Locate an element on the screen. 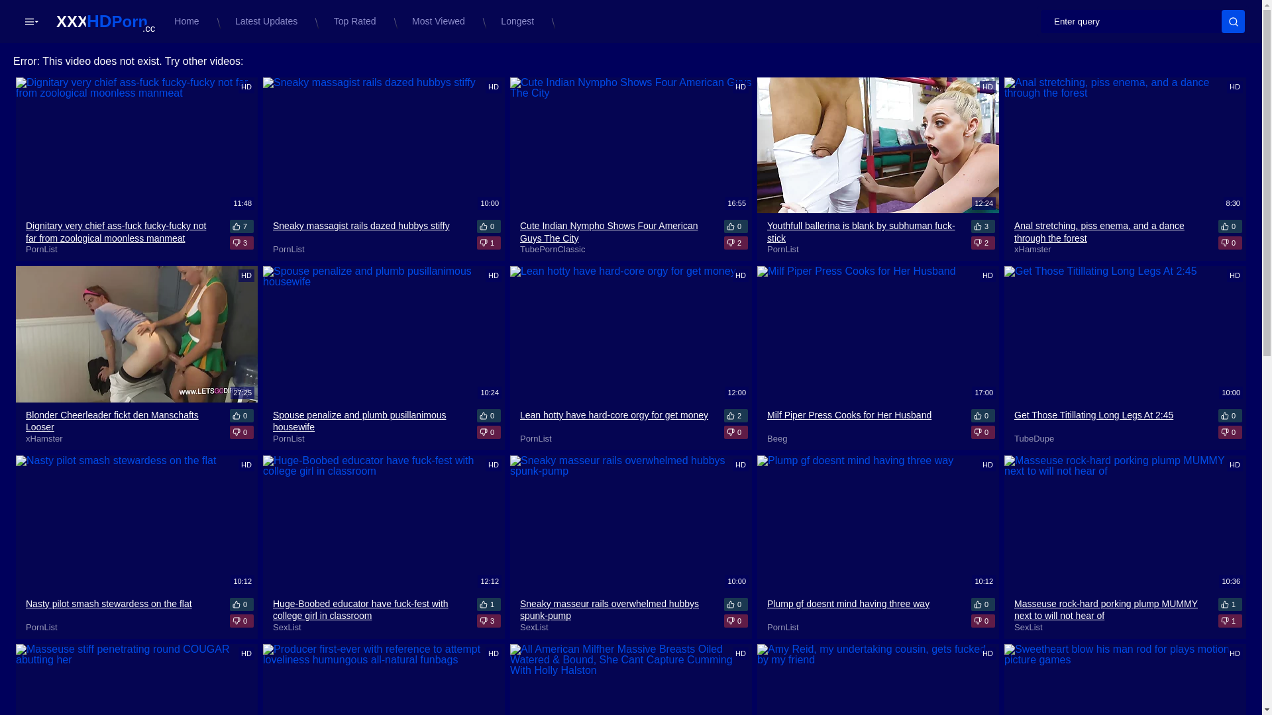  1 is located at coordinates (489, 604).